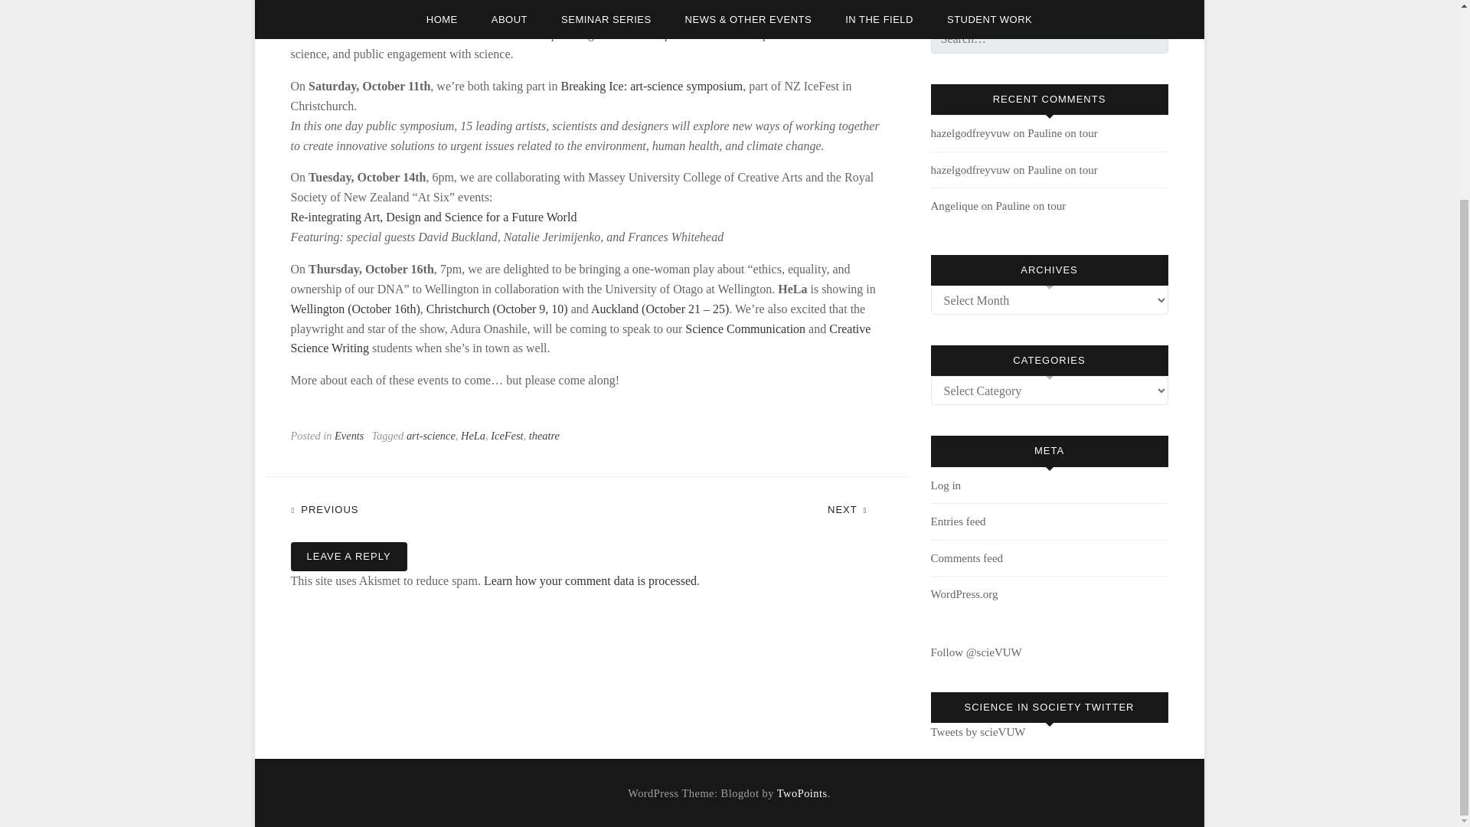  Describe the element at coordinates (473, 435) in the screenshot. I see `HeLa` at that location.